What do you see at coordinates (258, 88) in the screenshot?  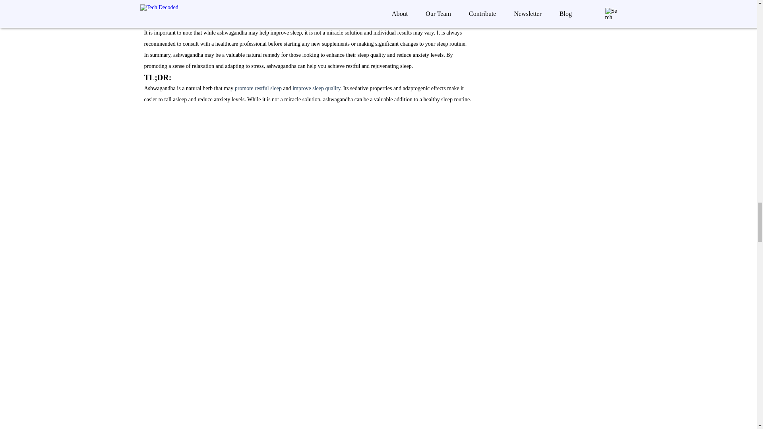 I see `promote restful sleep` at bounding box center [258, 88].